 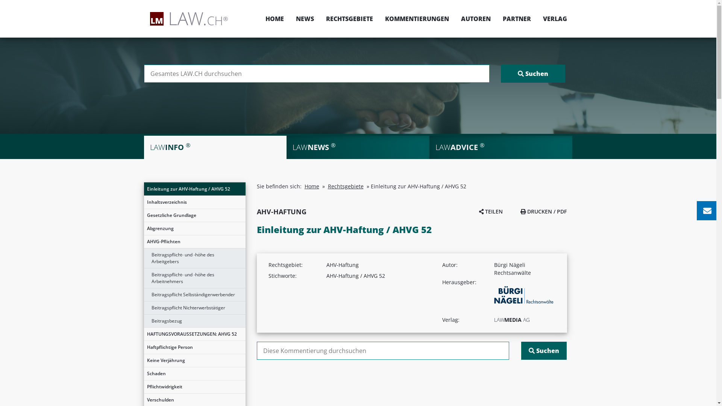 What do you see at coordinates (305, 19) in the screenshot?
I see `NEWS` at bounding box center [305, 19].